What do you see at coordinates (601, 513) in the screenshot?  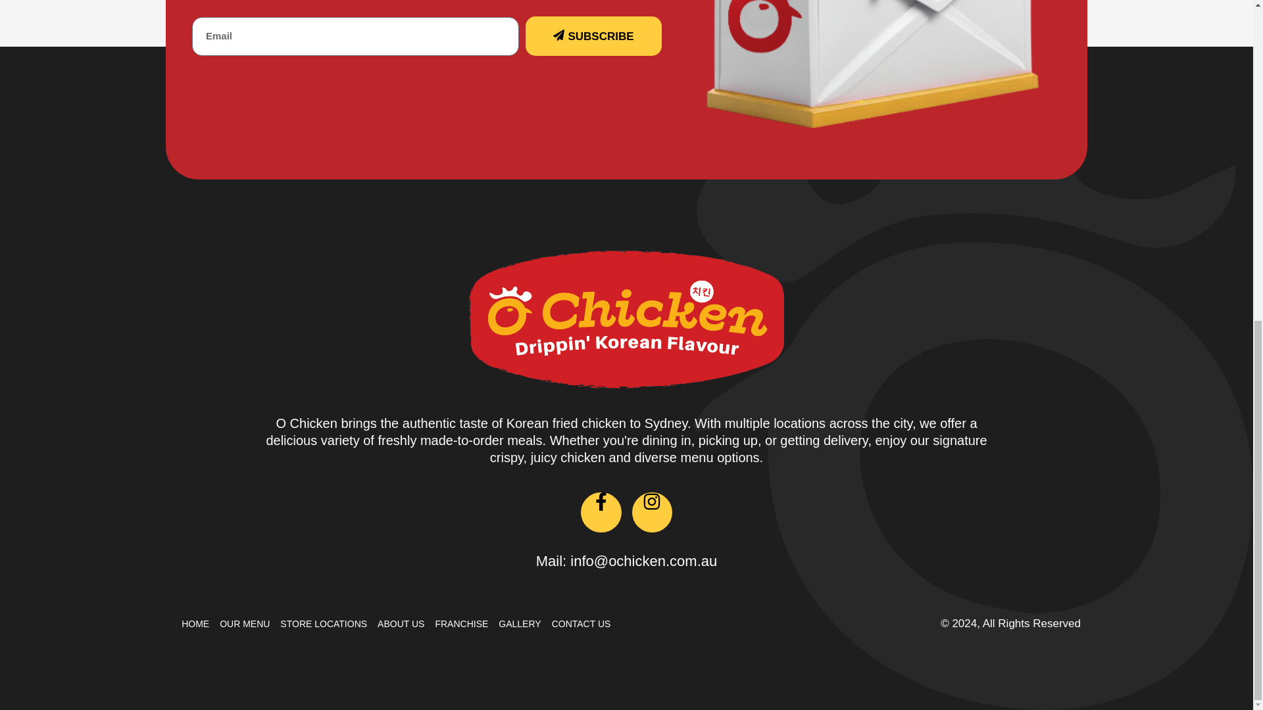 I see `Facebook-f` at bounding box center [601, 513].